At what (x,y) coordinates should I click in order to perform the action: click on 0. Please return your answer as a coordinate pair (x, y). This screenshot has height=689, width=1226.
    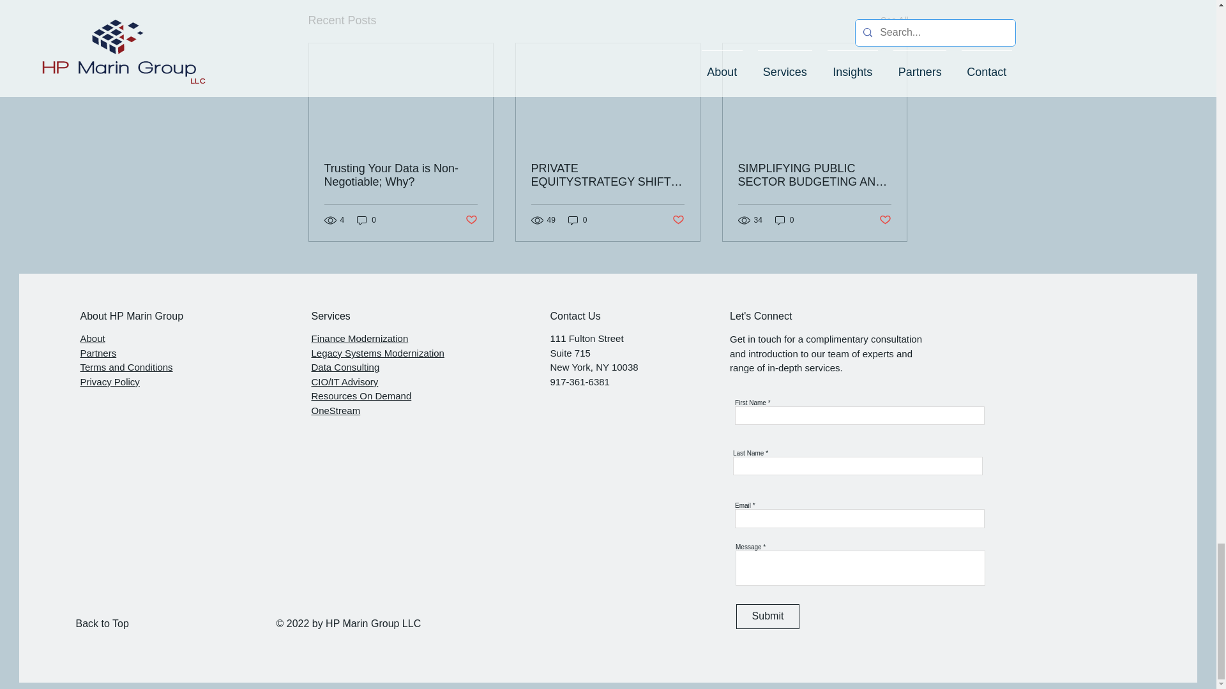
    Looking at the image, I should click on (784, 220).